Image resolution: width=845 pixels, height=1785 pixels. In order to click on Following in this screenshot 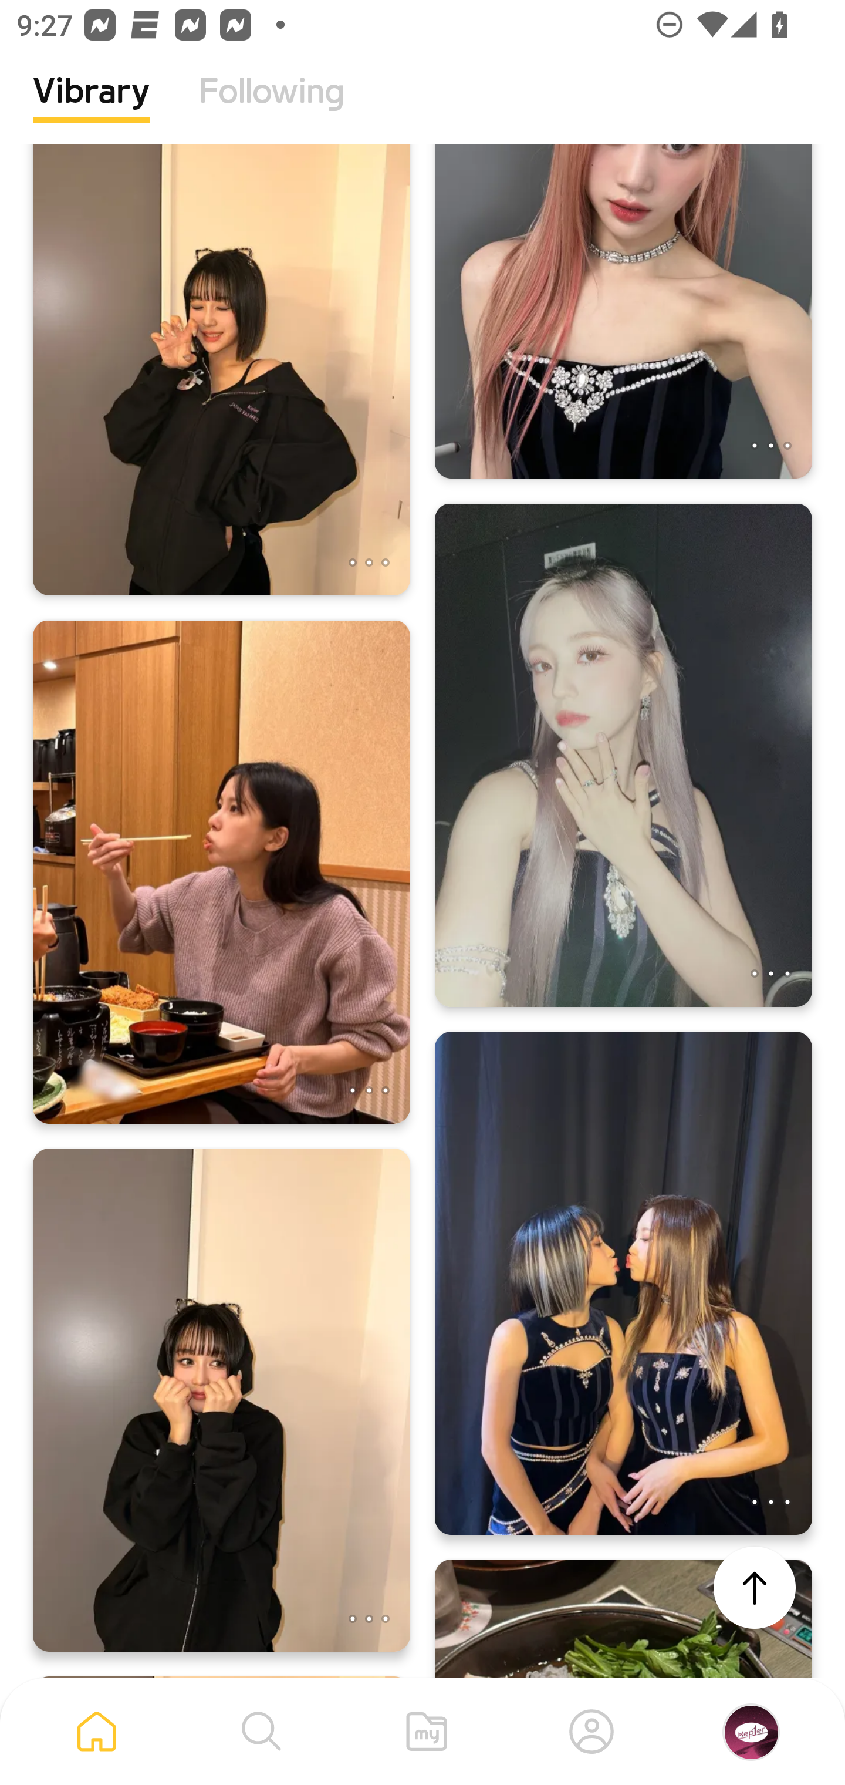, I will do `click(272, 109)`.